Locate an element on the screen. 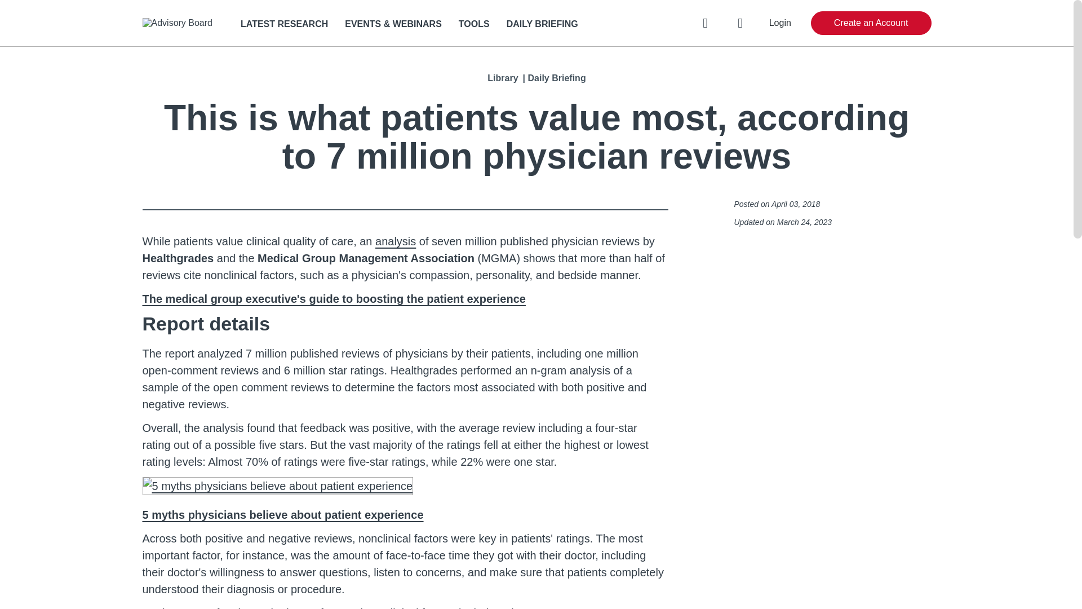 The width and height of the screenshot is (1082, 609). DAILY BRIEFING is located at coordinates (542, 24).